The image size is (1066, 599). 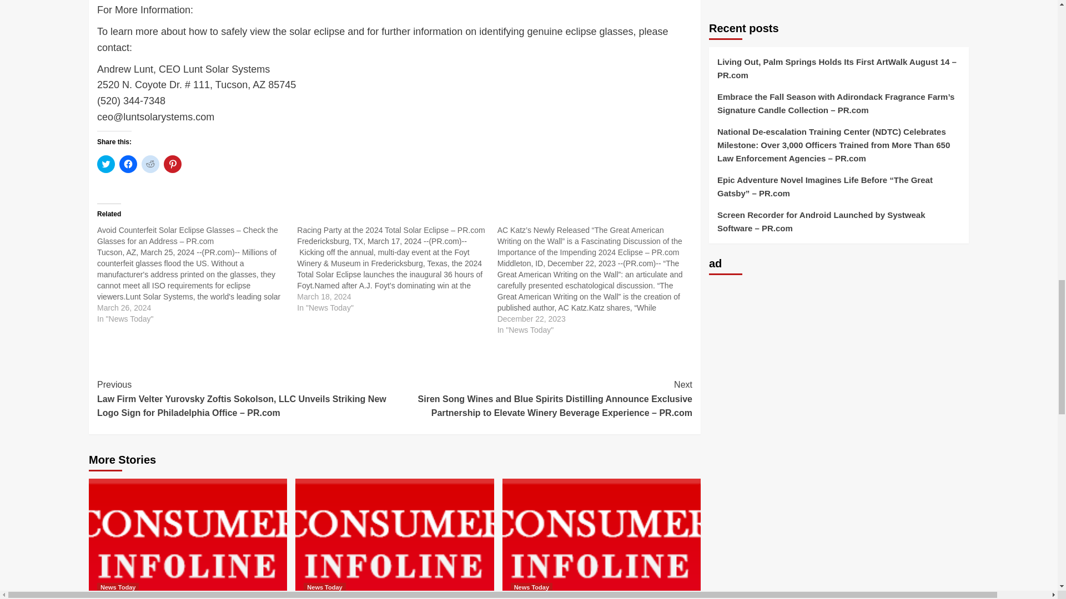 What do you see at coordinates (128, 164) in the screenshot?
I see `Click to share on Facebook` at bounding box center [128, 164].